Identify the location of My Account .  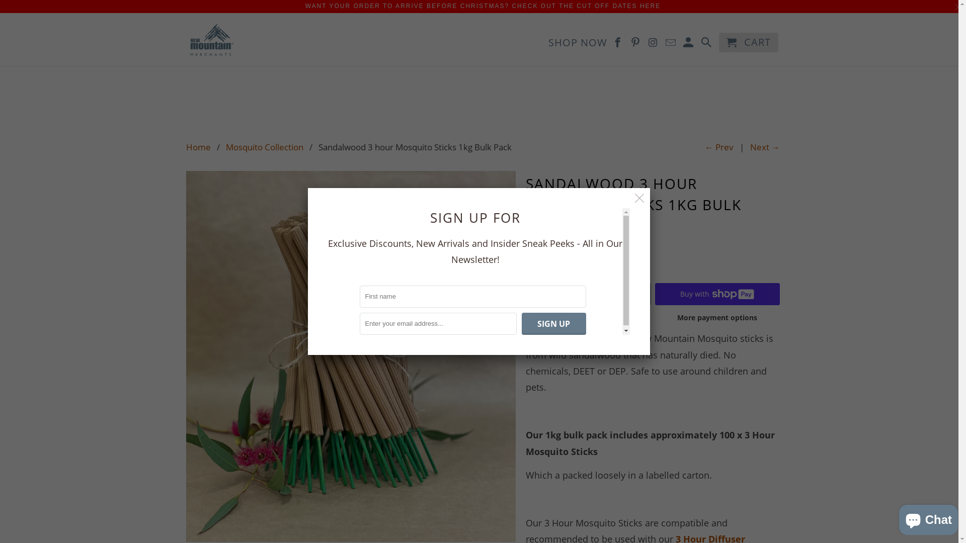
(689, 44).